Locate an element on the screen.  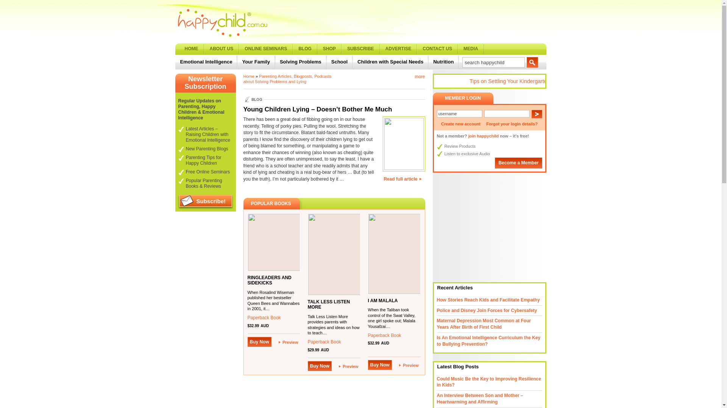
How Stories Reach Kids and Facilitate Empathy is located at coordinates (488, 300).